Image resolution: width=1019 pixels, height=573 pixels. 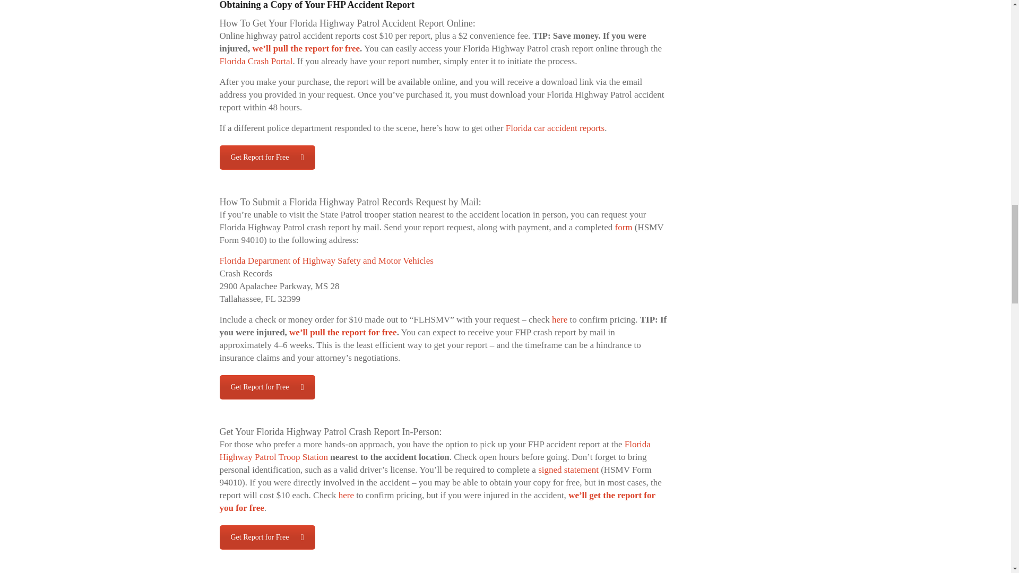 I want to click on Contact Us, so click(x=267, y=157).